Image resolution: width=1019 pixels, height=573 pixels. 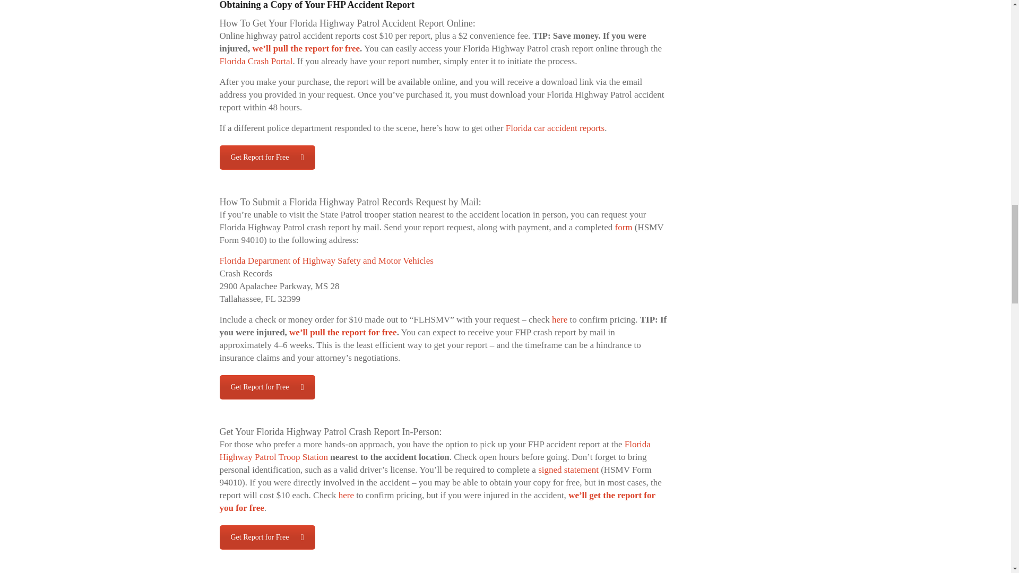 I want to click on Contact Us, so click(x=267, y=157).